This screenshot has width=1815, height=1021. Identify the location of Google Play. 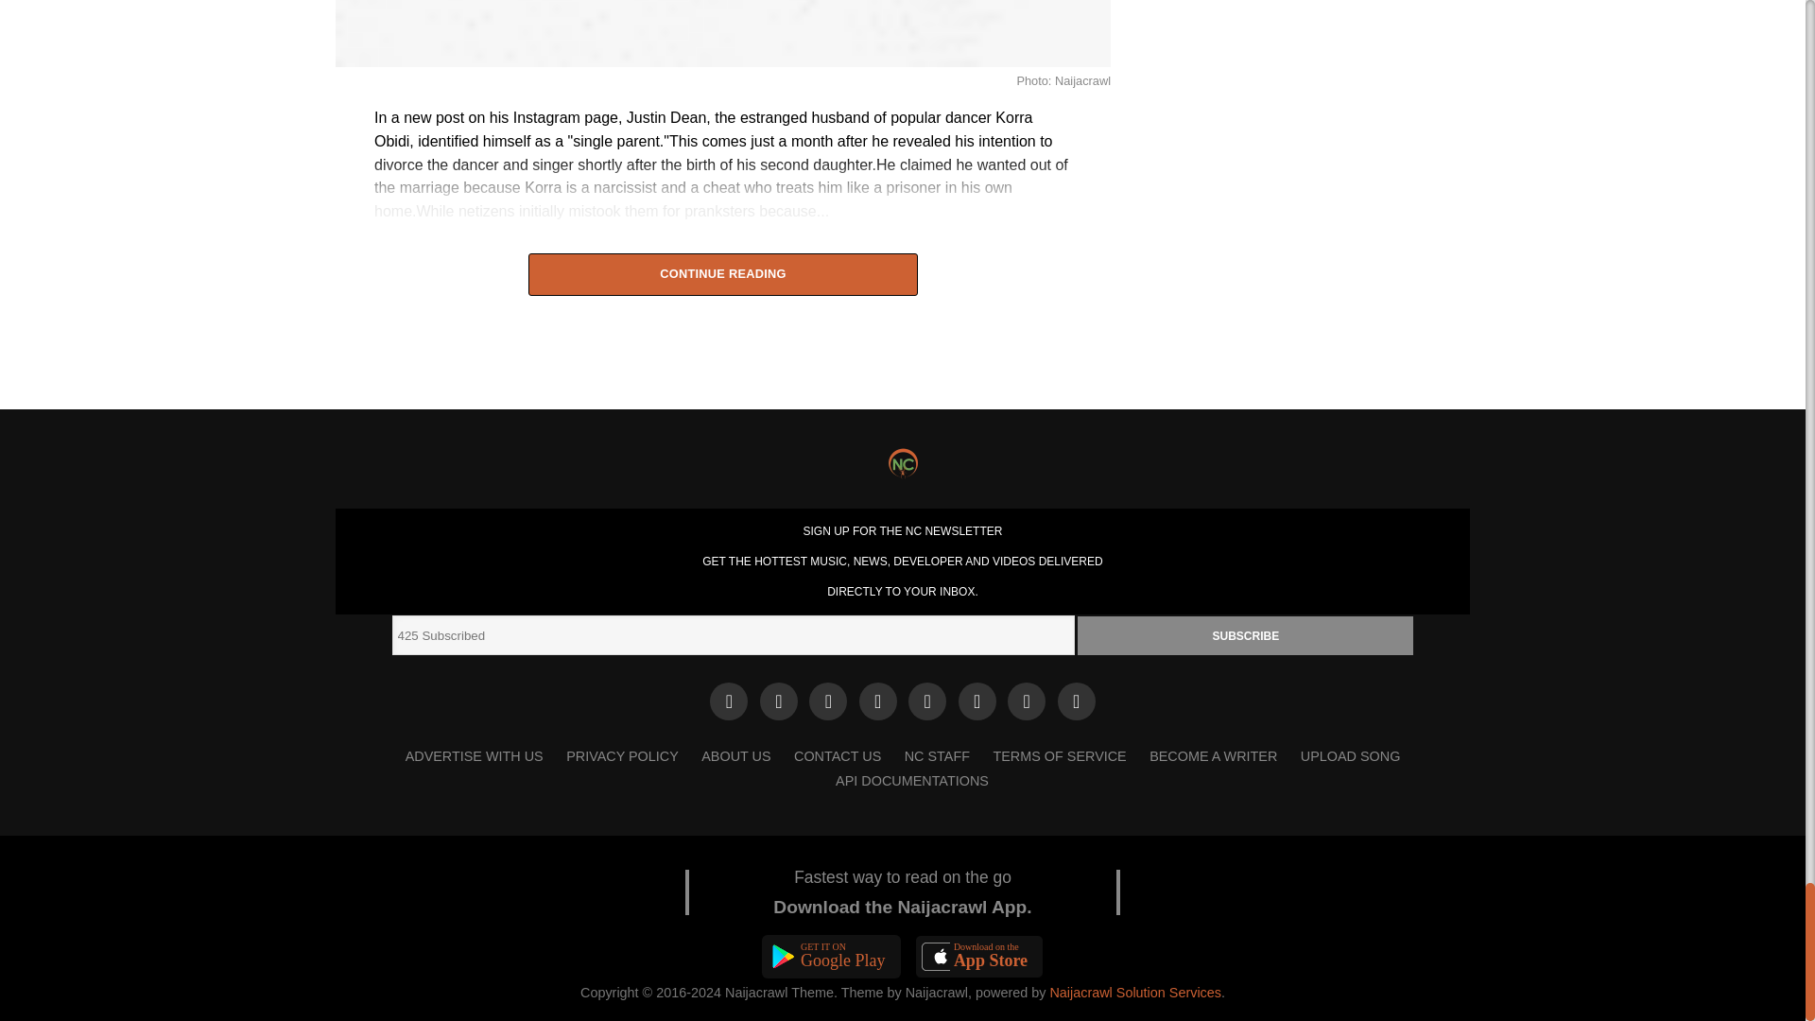
(832, 957).